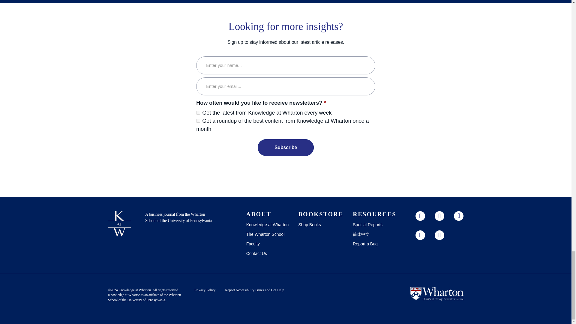 The width and height of the screenshot is (576, 324). I want to click on 6836382, so click(198, 113).